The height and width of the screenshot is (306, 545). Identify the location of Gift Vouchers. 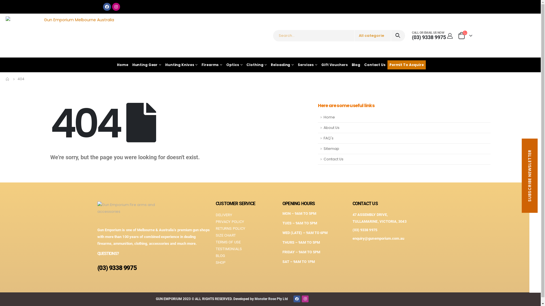
(334, 65).